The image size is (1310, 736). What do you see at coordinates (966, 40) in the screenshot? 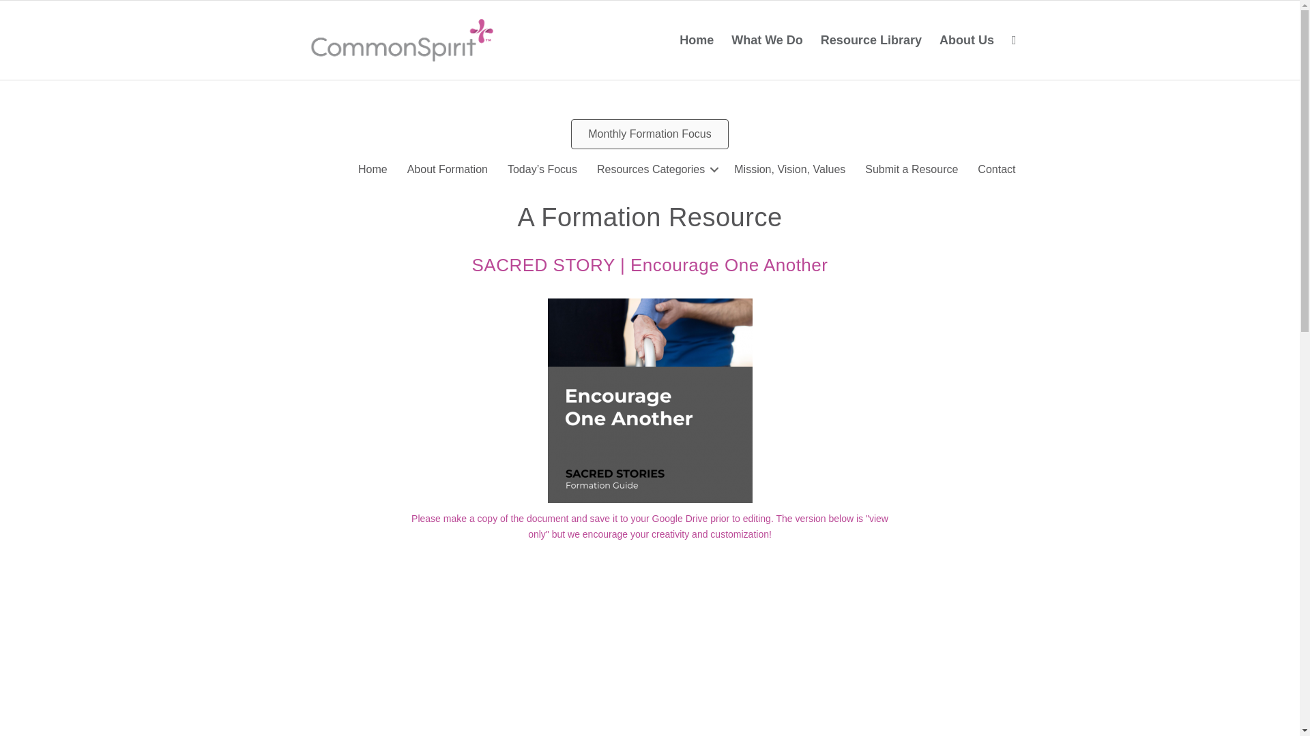
I see `About Us` at bounding box center [966, 40].